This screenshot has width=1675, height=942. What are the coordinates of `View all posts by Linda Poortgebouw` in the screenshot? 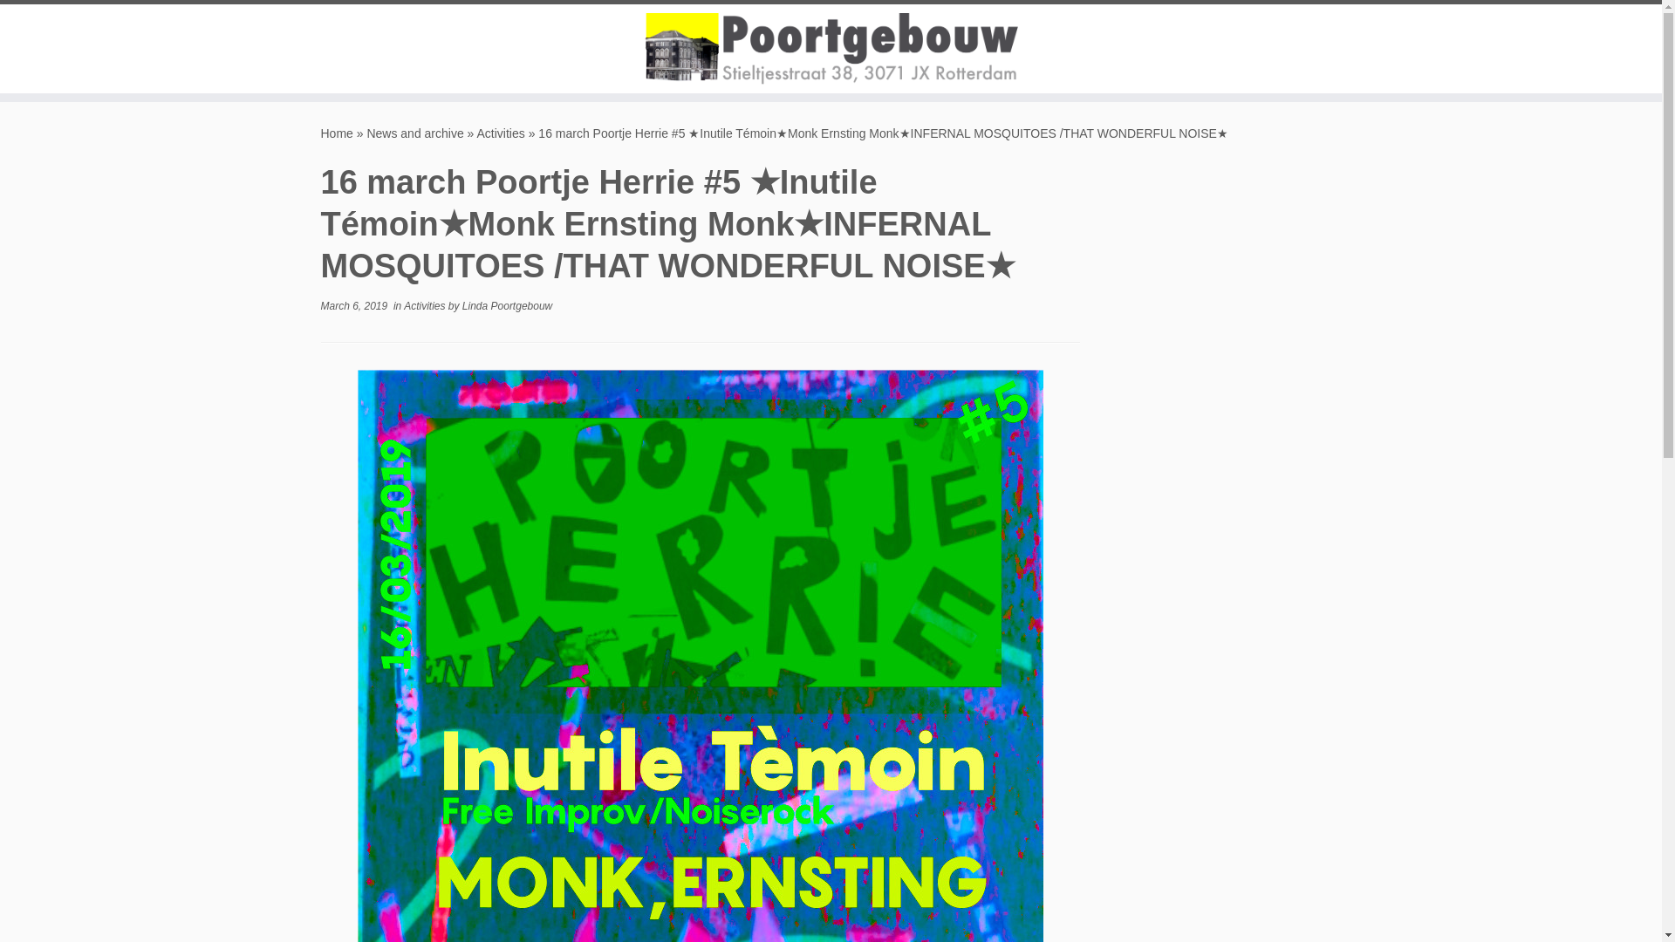 It's located at (507, 305).